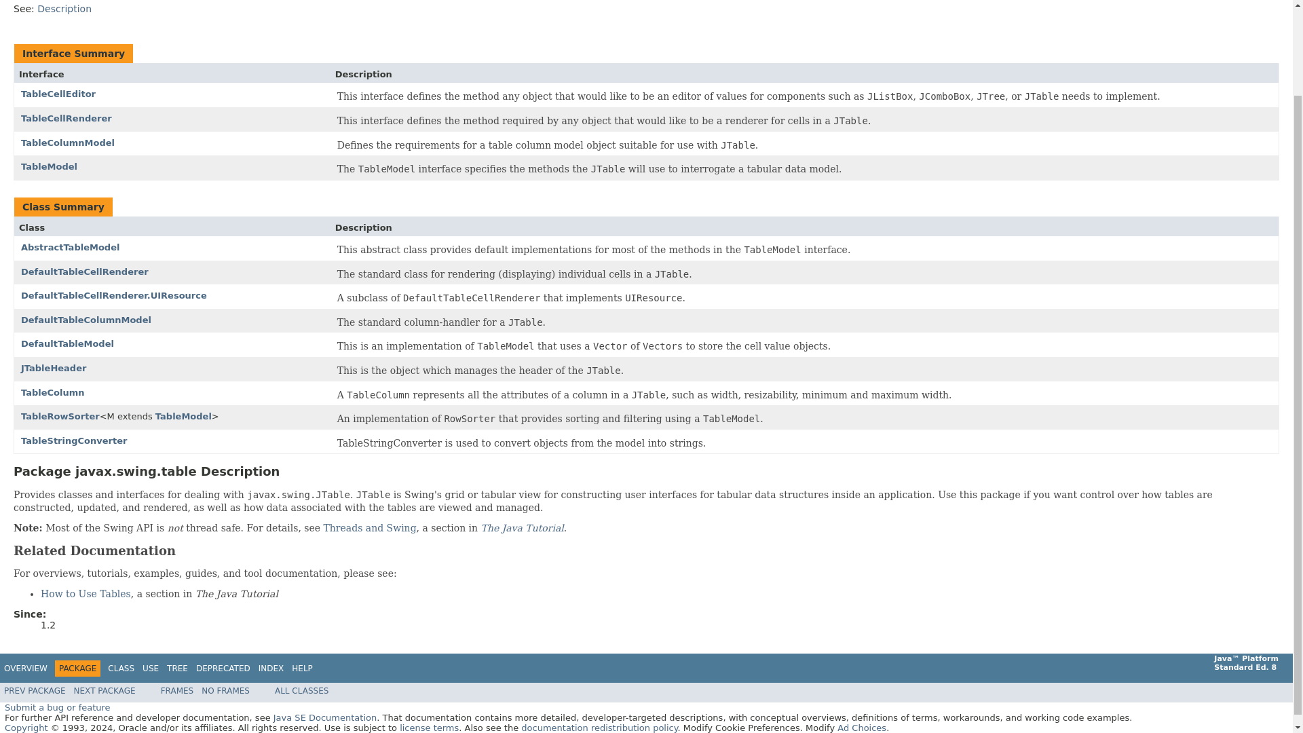  Describe the element at coordinates (86, 320) in the screenshot. I see `class in javax.swing.table` at that location.